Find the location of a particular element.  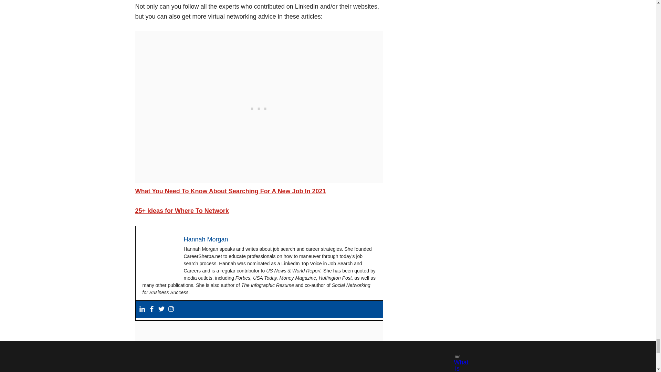

Instagram is located at coordinates (171, 309).